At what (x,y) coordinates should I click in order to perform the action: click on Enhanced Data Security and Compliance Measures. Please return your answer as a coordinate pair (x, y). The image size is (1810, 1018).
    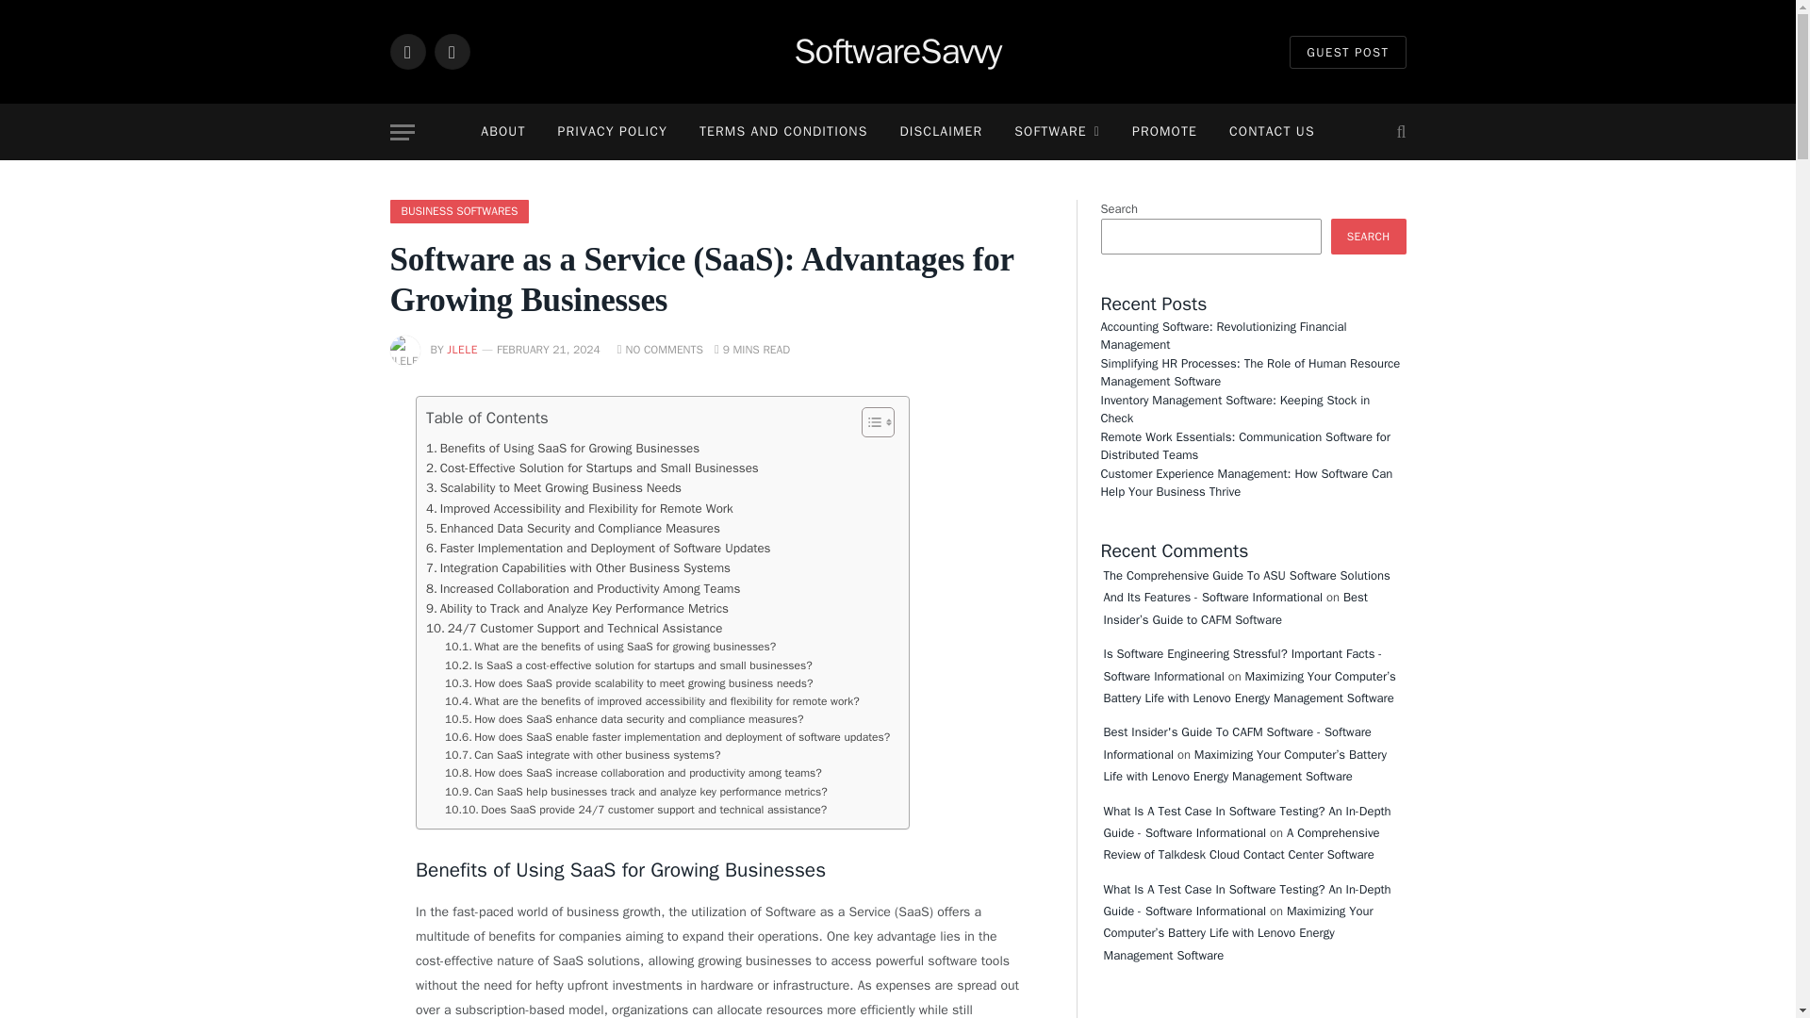
    Looking at the image, I should click on (573, 528).